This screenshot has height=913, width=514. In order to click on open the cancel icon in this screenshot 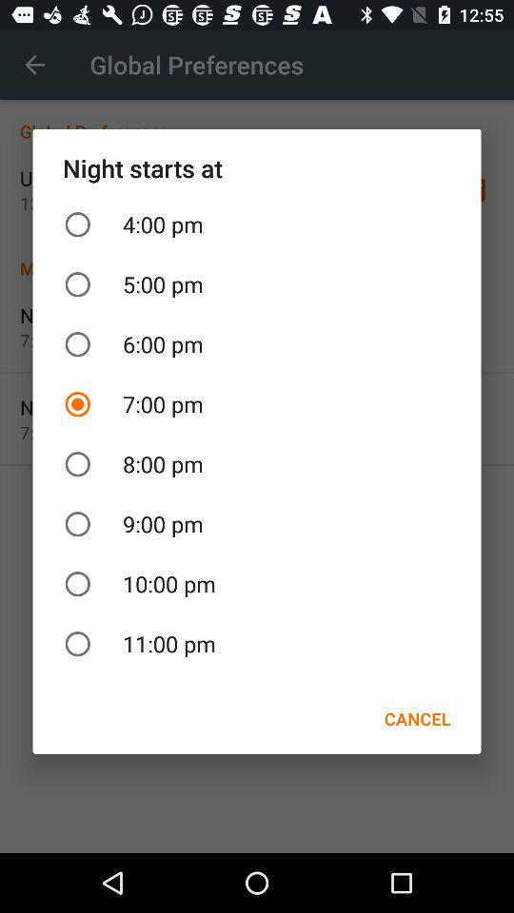, I will do `click(417, 719)`.